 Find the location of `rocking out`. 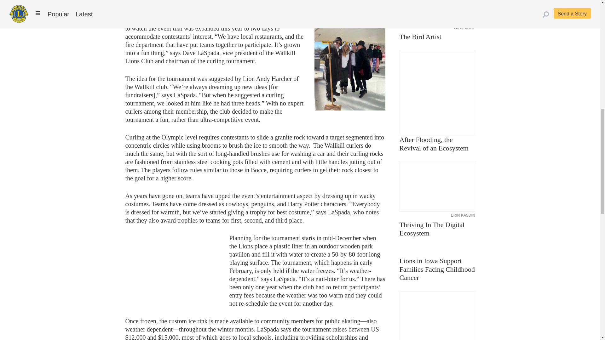

rocking out is located at coordinates (173, 269).